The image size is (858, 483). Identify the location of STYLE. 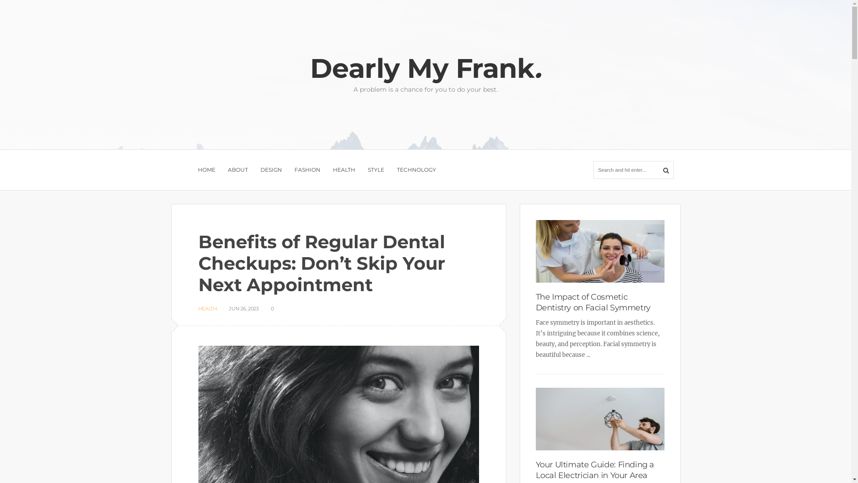
(375, 170).